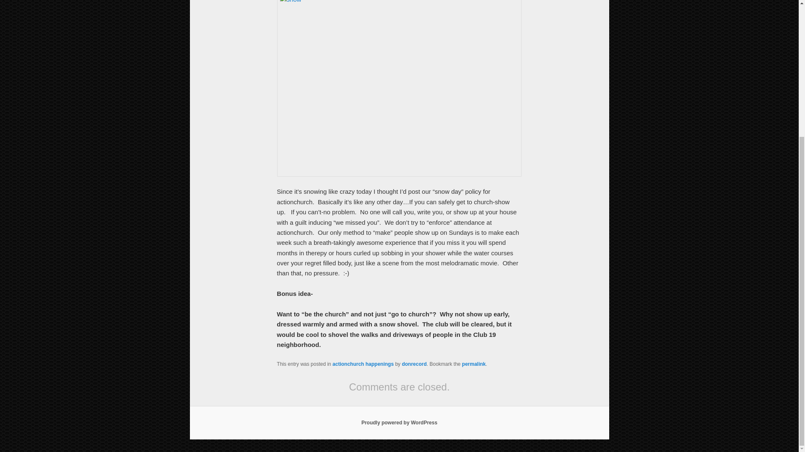 The image size is (805, 452). I want to click on Proudly powered by WordPress, so click(399, 423).